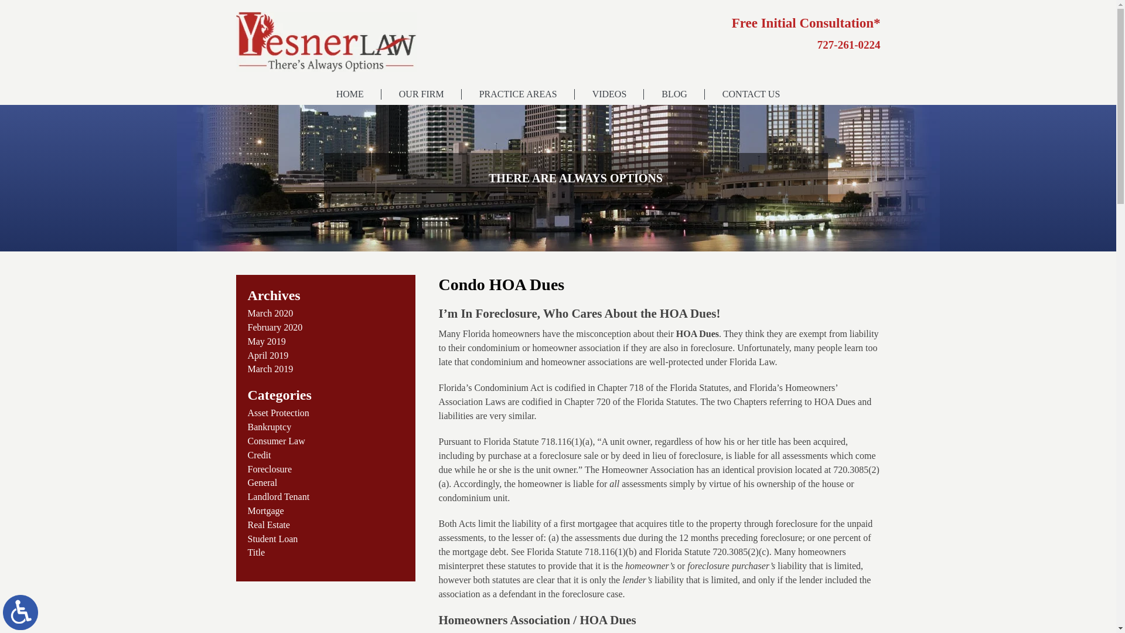 The height and width of the screenshot is (633, 1125). Describe the element at coordinates (609, 94) in the screenshot. I see `VIDEOS` at that location.